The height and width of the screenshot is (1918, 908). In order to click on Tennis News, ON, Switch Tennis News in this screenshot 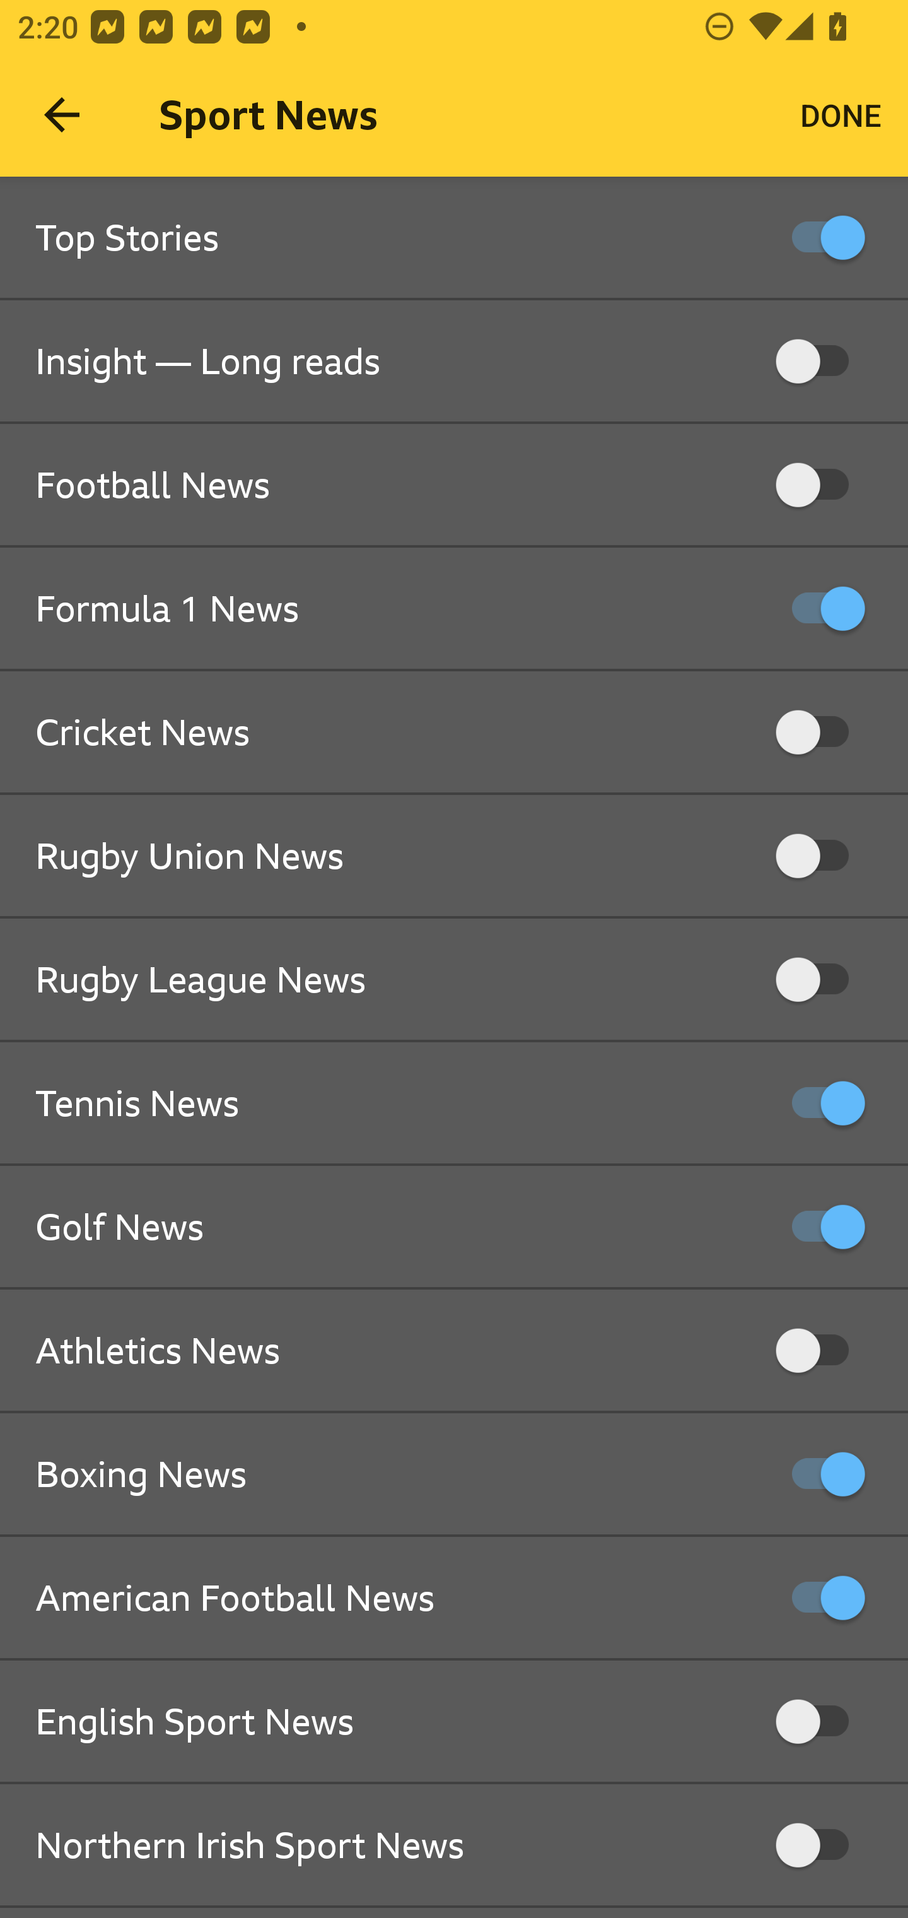, I will do `click(454, 1103)`.